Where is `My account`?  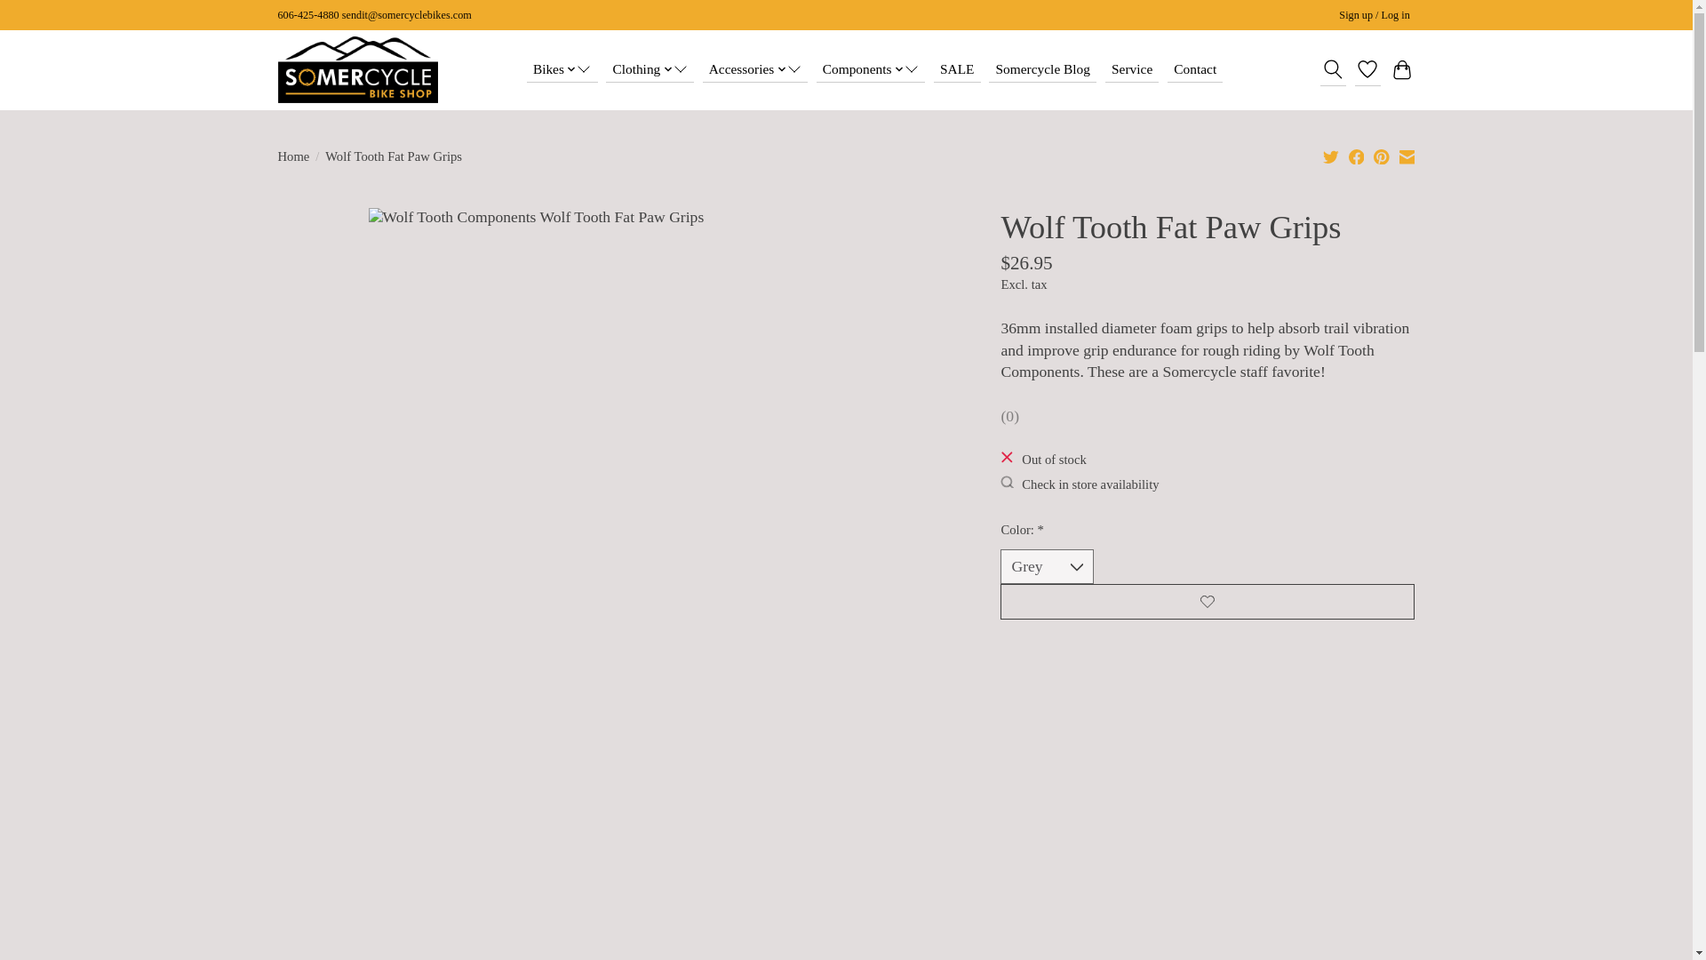 My account is located at coordinates (1375, 16).